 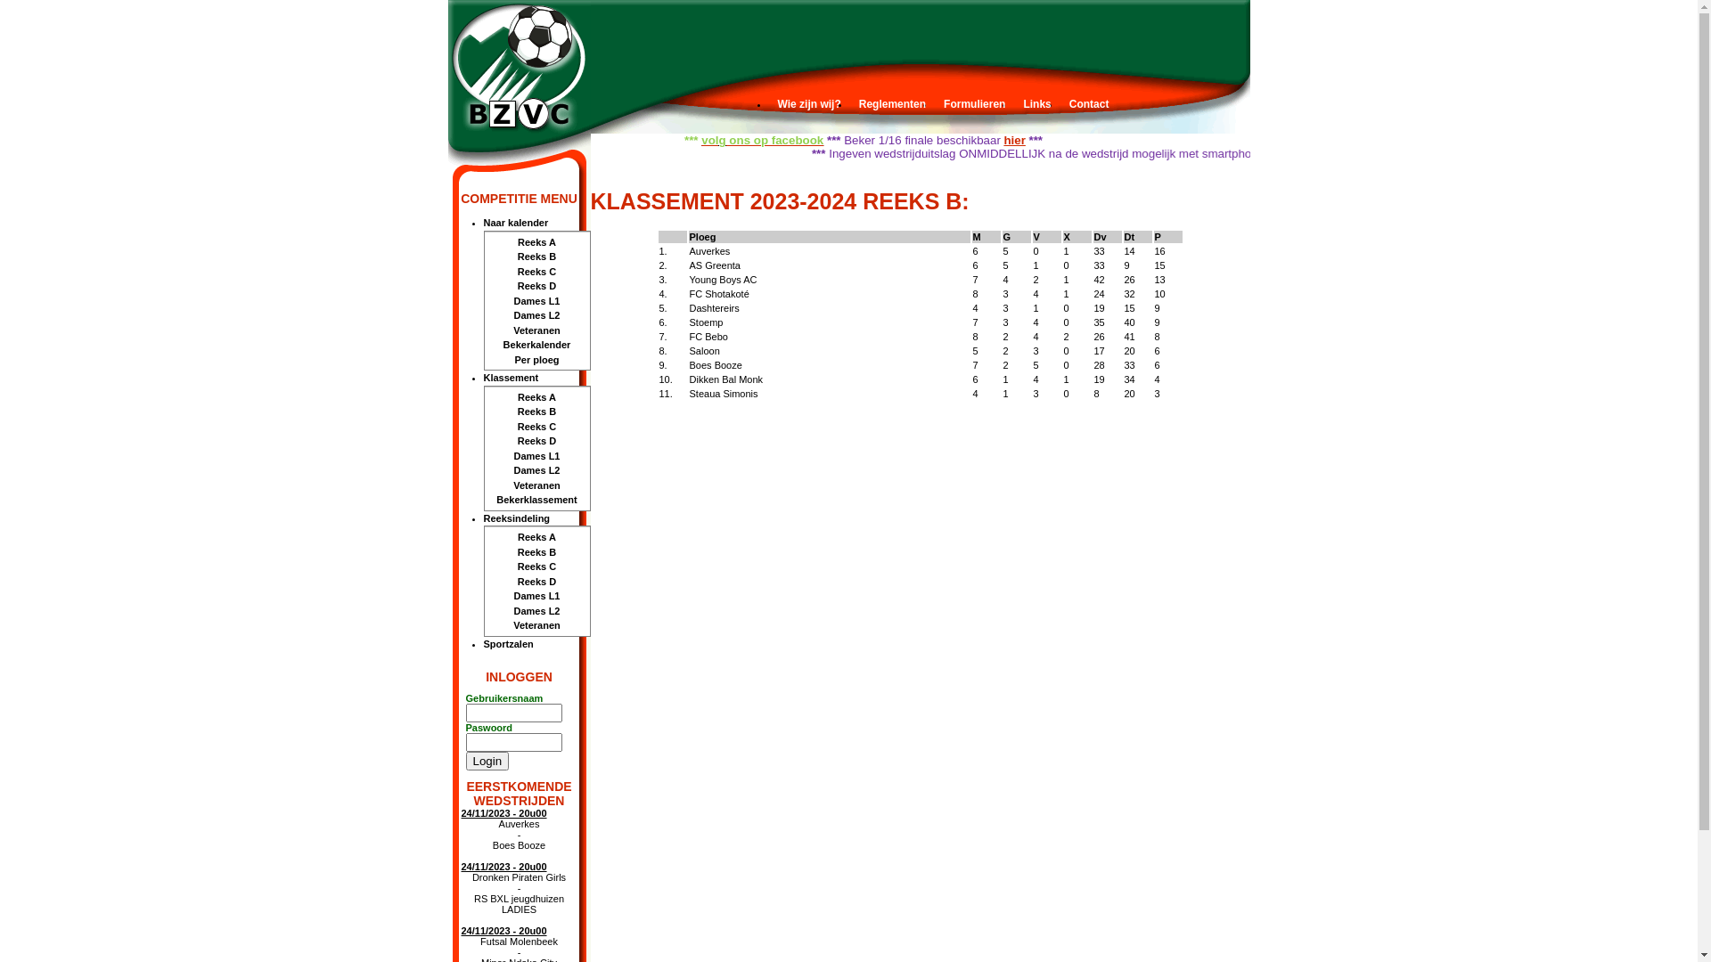 What do you see at coordinates (537, 456) in the screenshot?
I see `Dames L1` at bounding box center [537, 456].